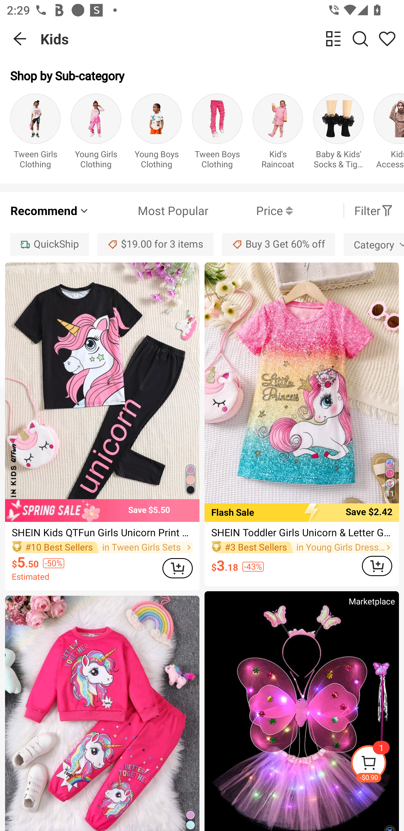 The height and width of the screenshot is (831, 404). Describe the element at coordinates (157, 133) in the screenshot. I see `Young Boys Clothing` at that location.